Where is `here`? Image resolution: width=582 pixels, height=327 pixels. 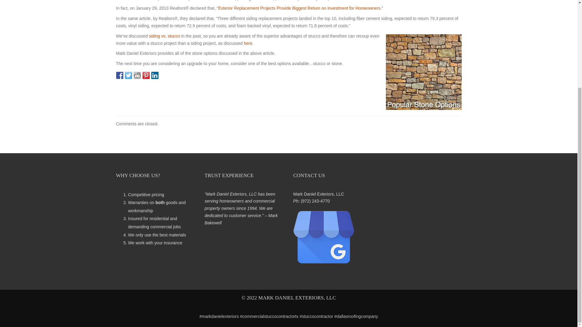 here is located at coordinates (248, 43).